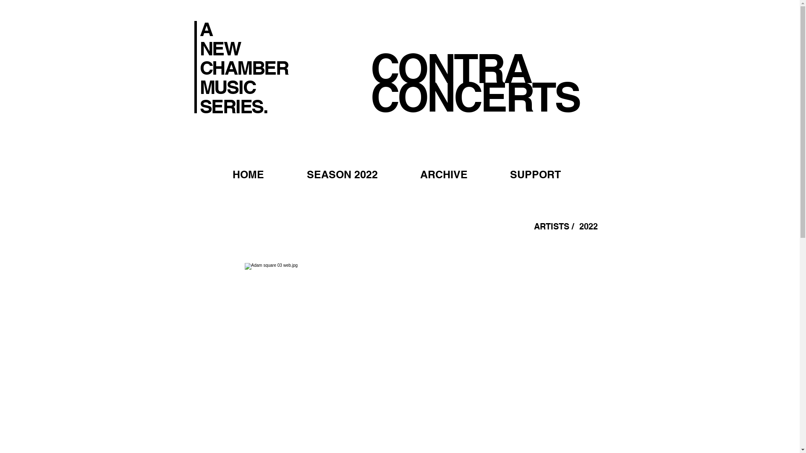  What do you see at coordinates (444, 174) in the screenshot?
I see `ARCHIVE` at bounding box center [444, 174].